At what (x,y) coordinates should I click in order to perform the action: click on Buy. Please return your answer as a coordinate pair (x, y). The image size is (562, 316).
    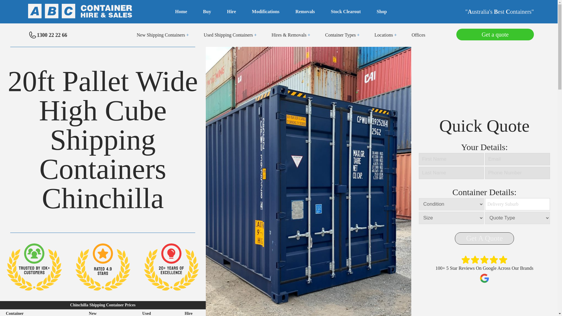
    Looking at the image, I should click on (207, 12).